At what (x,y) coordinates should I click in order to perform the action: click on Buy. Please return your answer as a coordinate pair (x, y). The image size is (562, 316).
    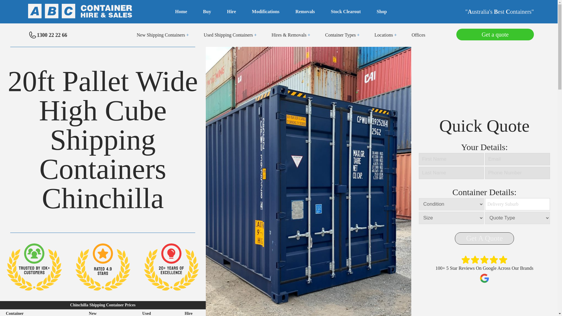
    Looking at the image, I should click on (207, 12).